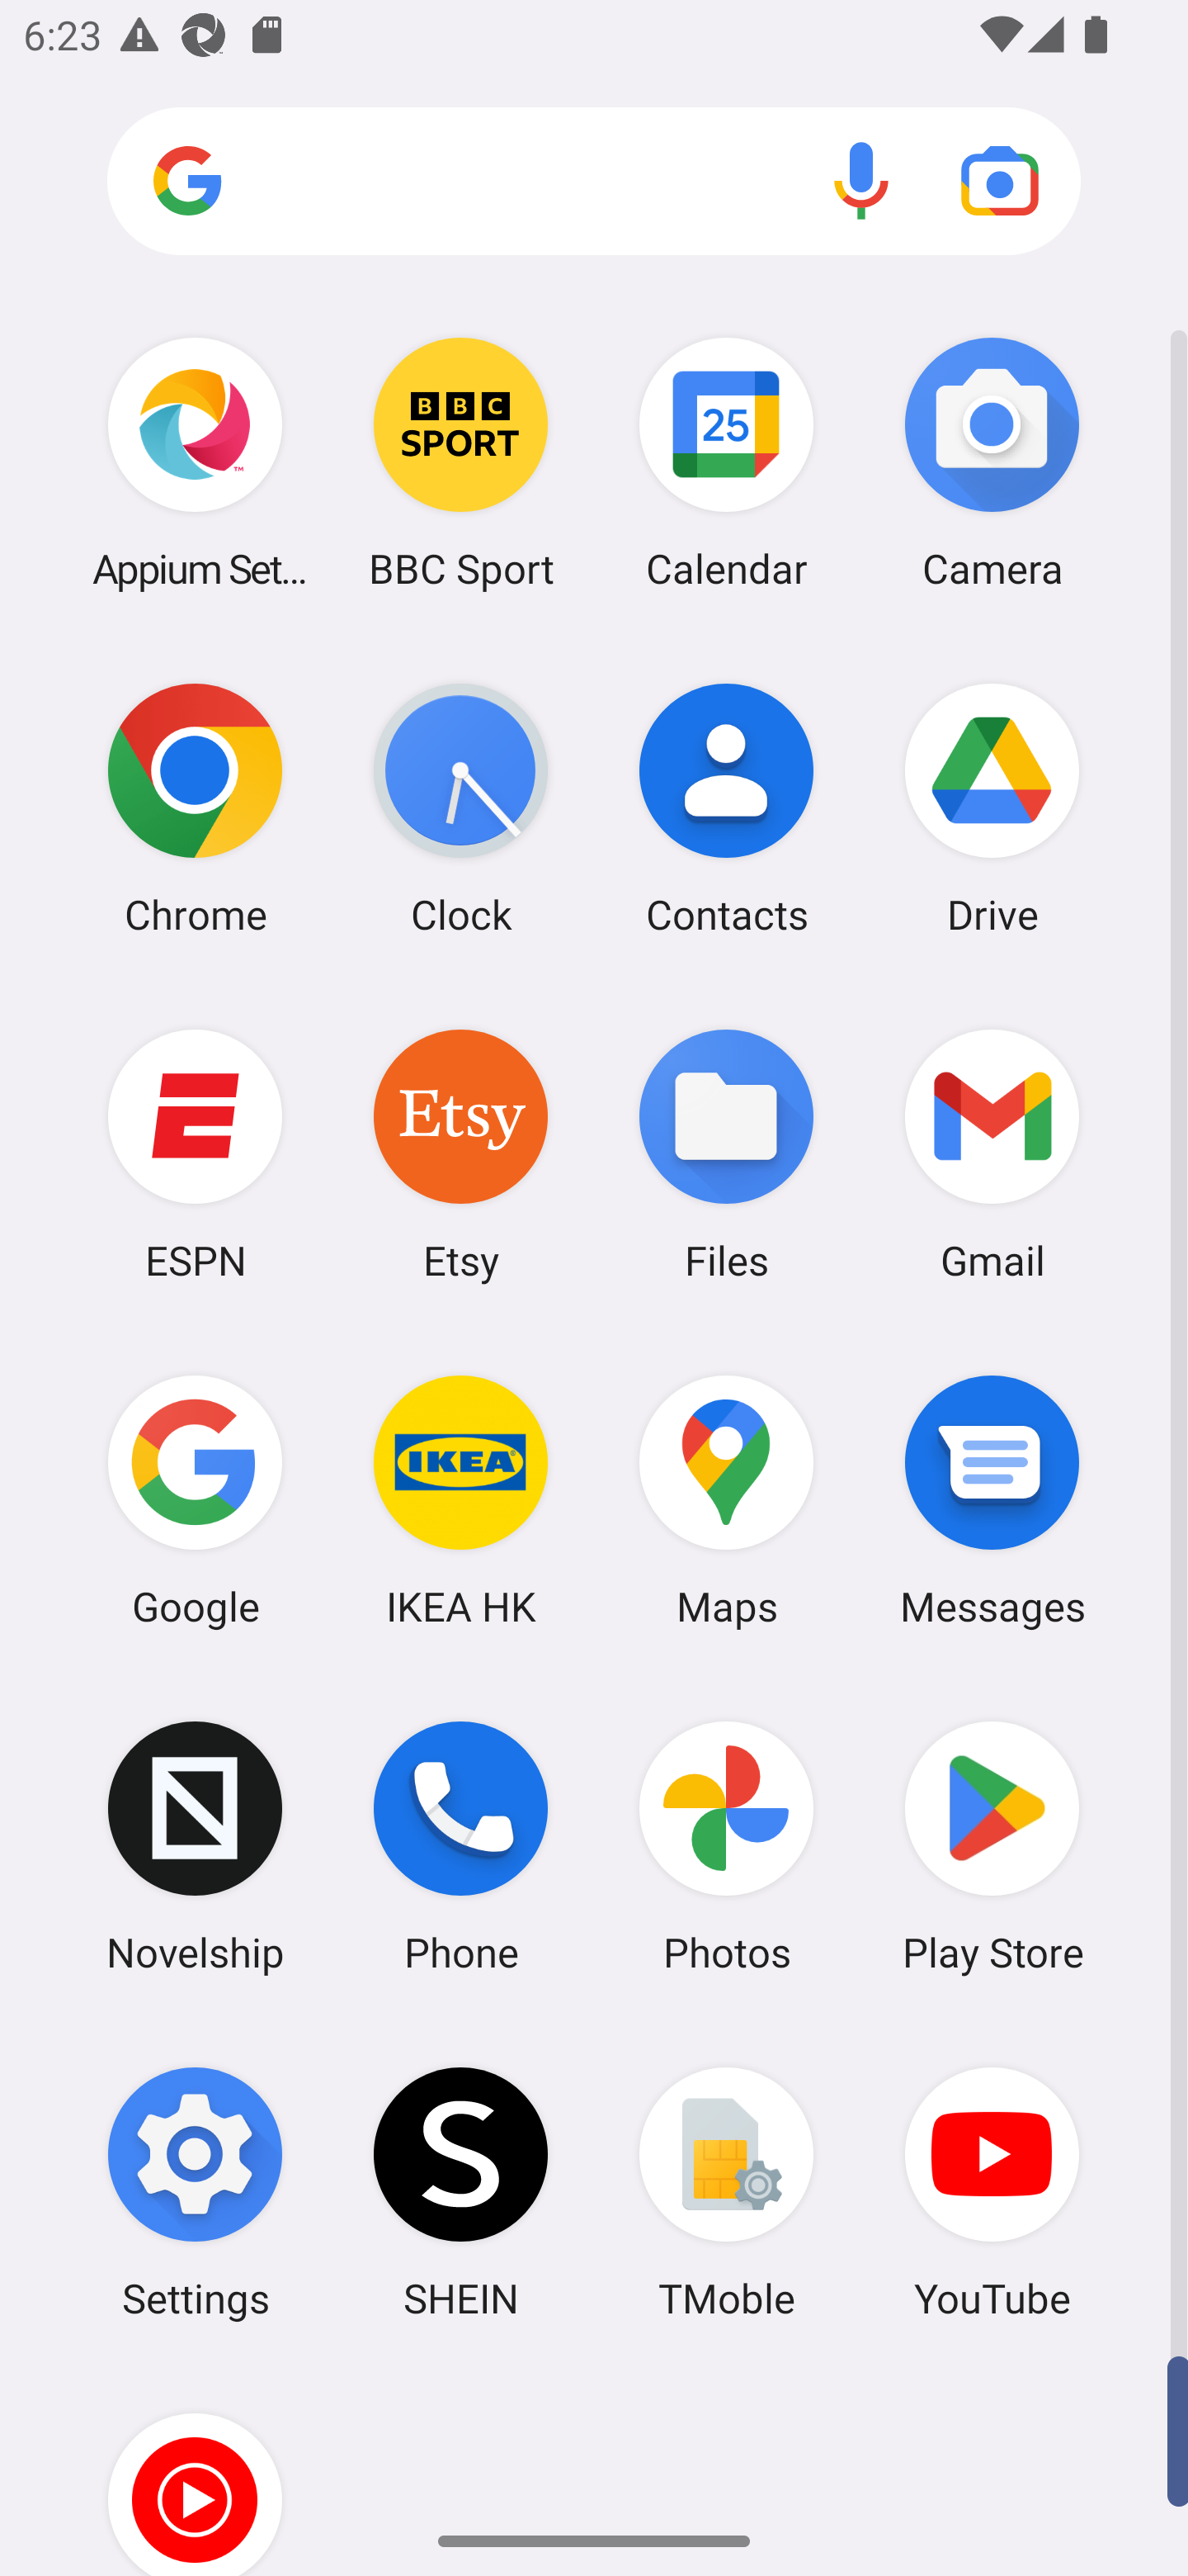 The width and height of the screenshot is (1188, 2576). What do you see at coordinates (727, 1847) in the screenshot?
I see `Photos` at bounding box center [727, 1847].